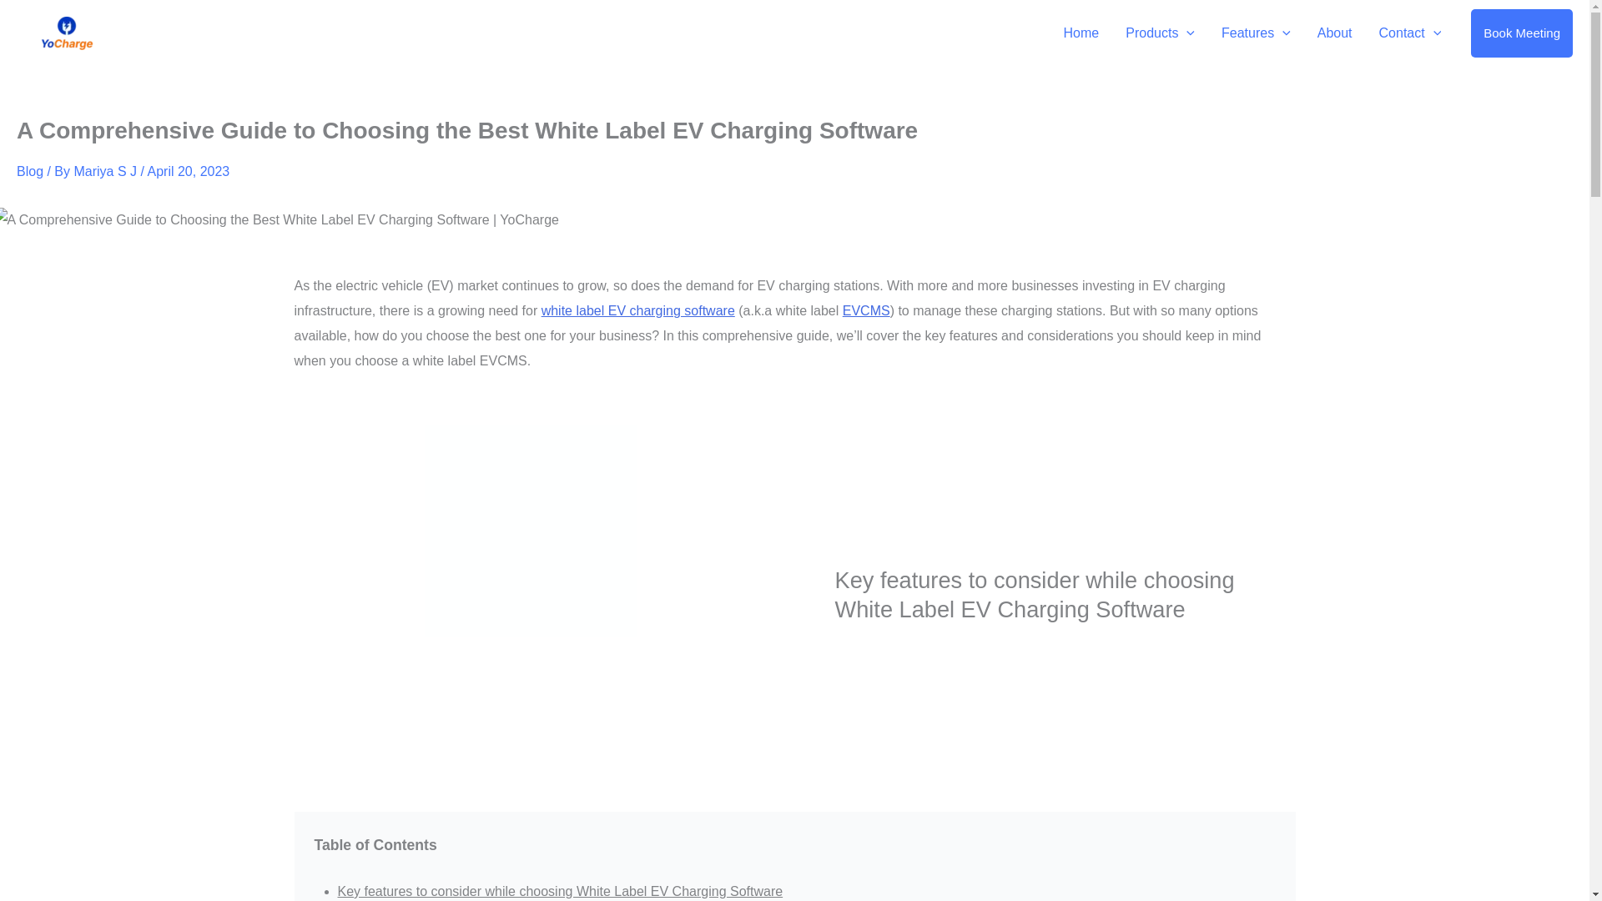 This screenshot has height=901, width=1602. I want to click on Home, so click(1081, 33).